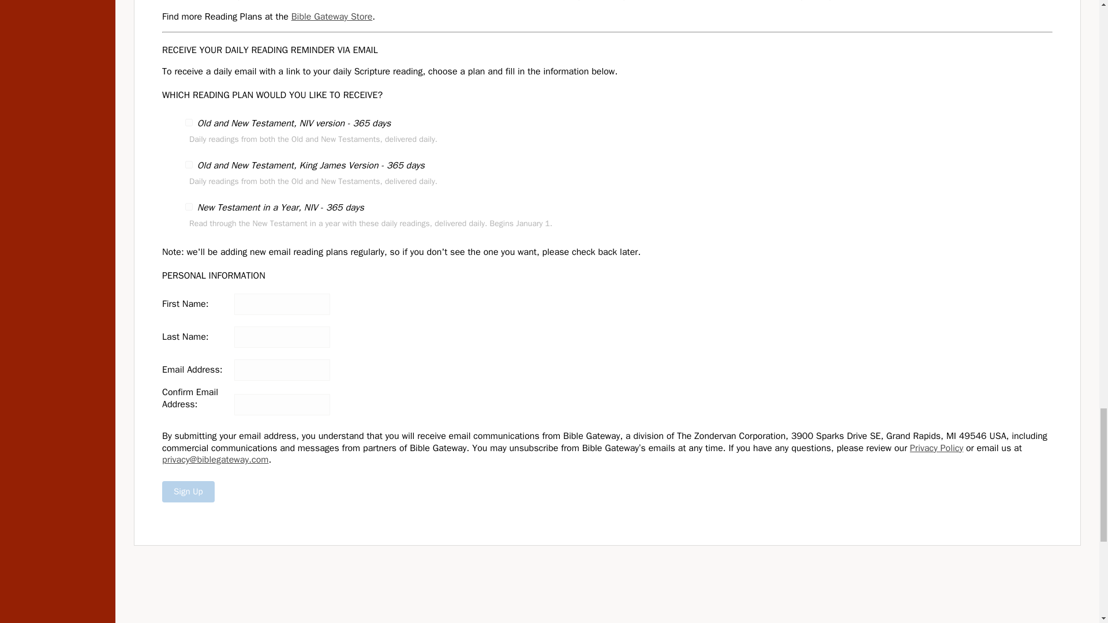 The width and height of the screenshot is (1108, 623). What do you see at coordinates (189, 122) in the screenshot?
I see `Yes` at bounding box center [189, 122].